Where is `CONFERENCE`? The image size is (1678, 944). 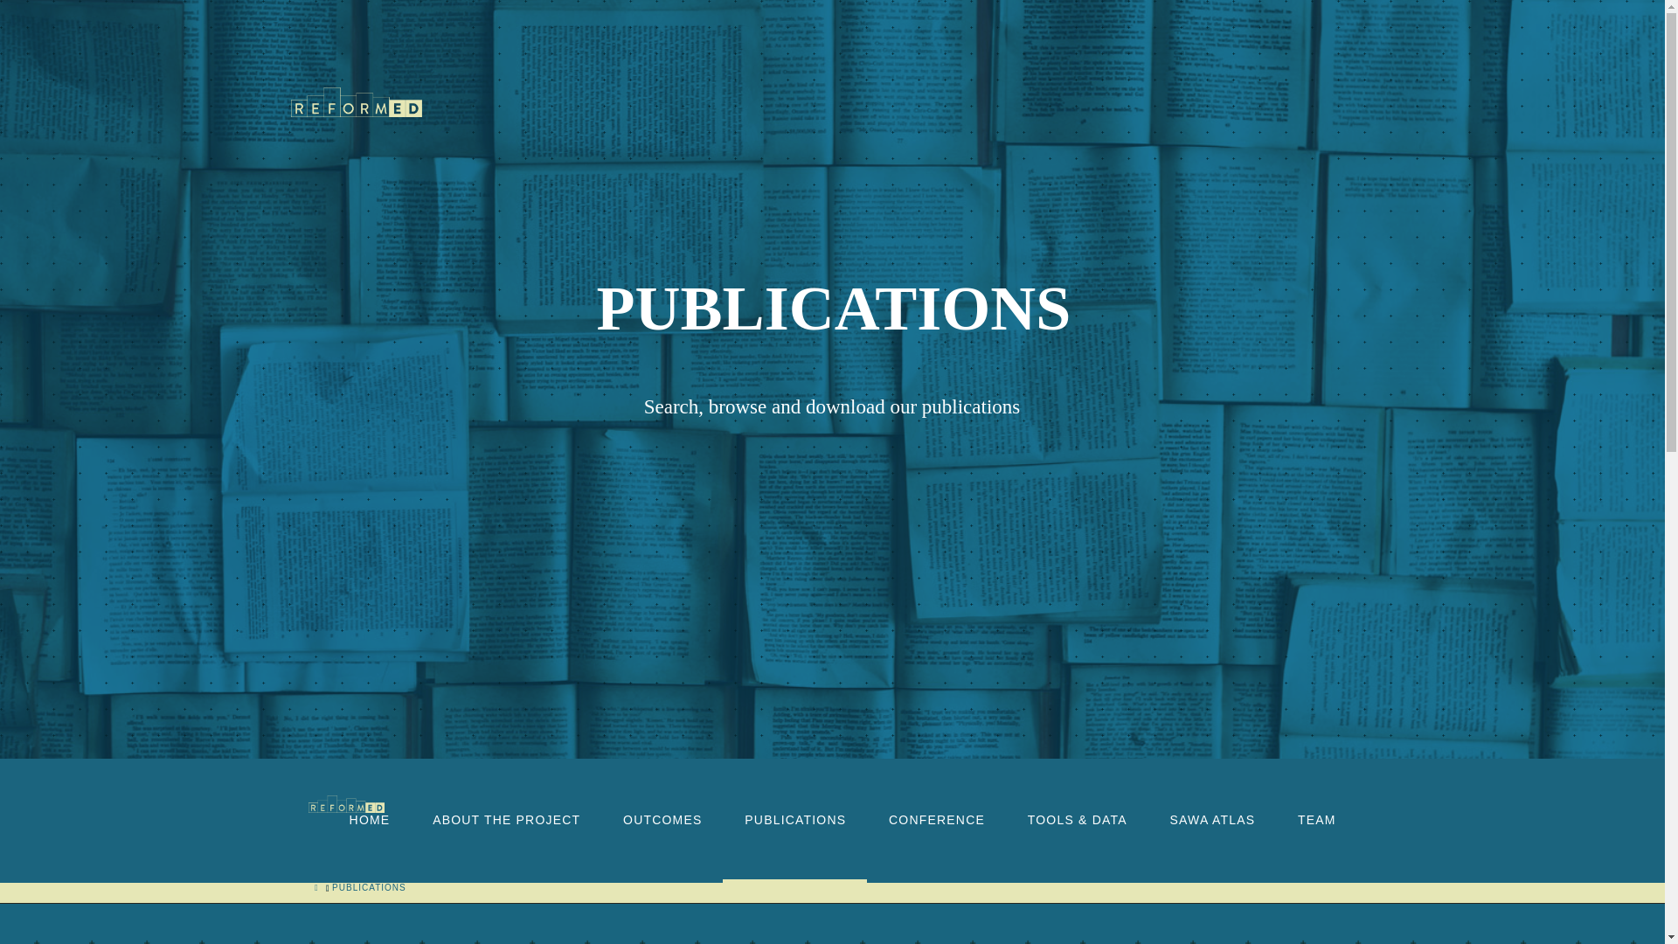
CONFERENCE is located at coordinates (936, 847).